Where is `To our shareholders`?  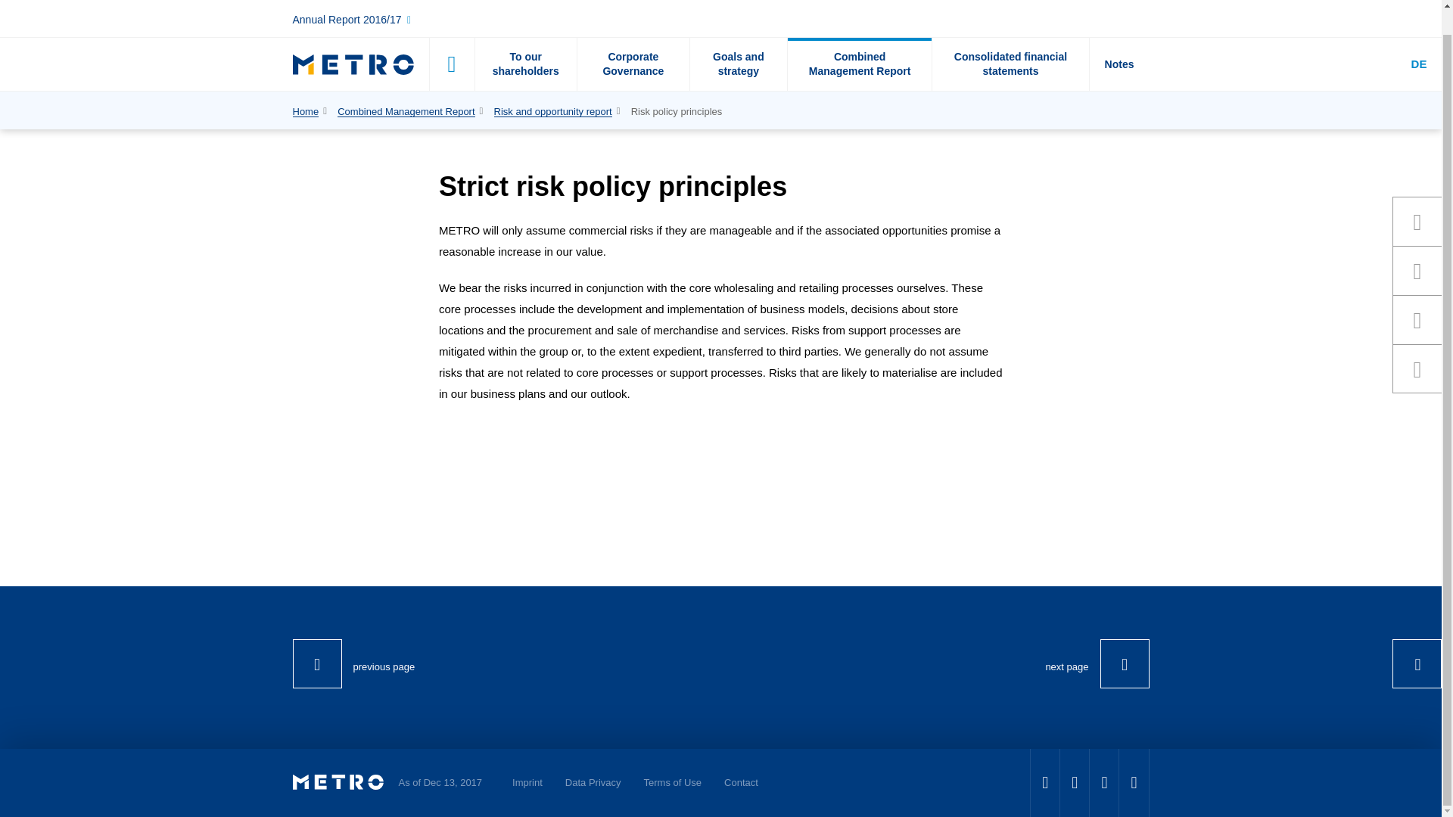 To our shareholders is located at coordinates (524, 39).